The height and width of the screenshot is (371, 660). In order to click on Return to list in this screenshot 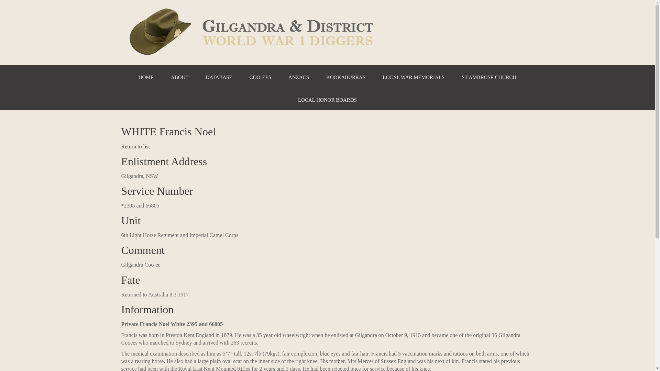, I will do `click(135, 146)`.